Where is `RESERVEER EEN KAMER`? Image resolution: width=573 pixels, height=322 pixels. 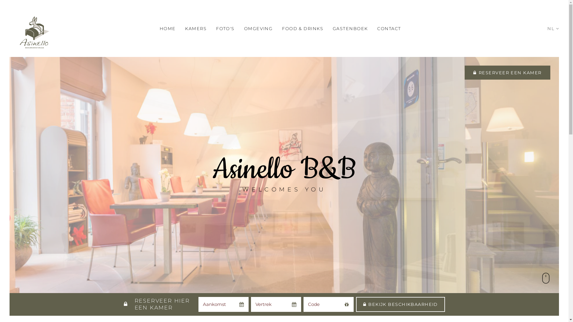 RESERVEER EEN KAMER is located at coordinates (508, 73).